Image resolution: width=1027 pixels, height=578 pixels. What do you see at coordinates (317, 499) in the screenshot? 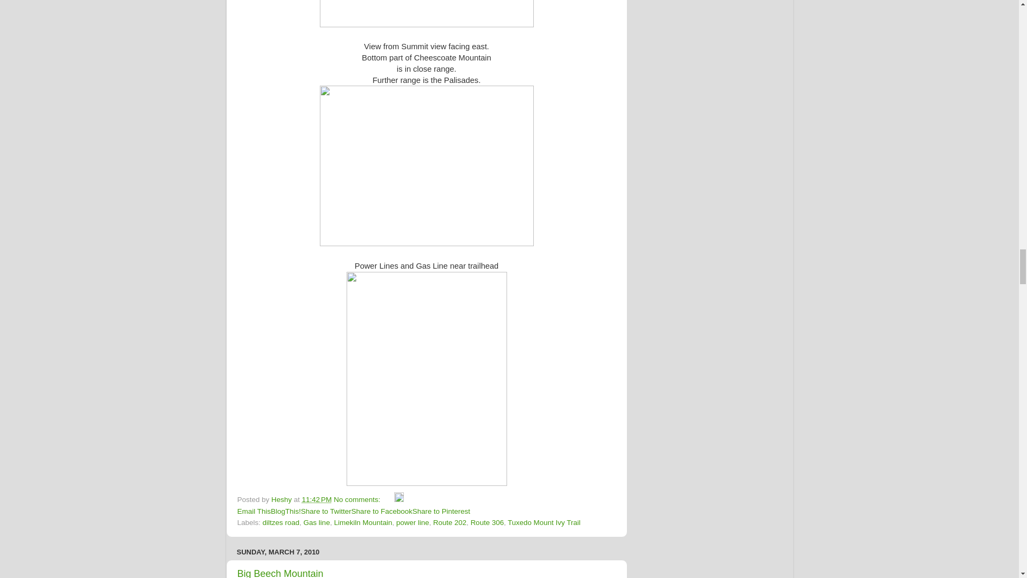
I see `permanent link` at bounding box center [317, 499].